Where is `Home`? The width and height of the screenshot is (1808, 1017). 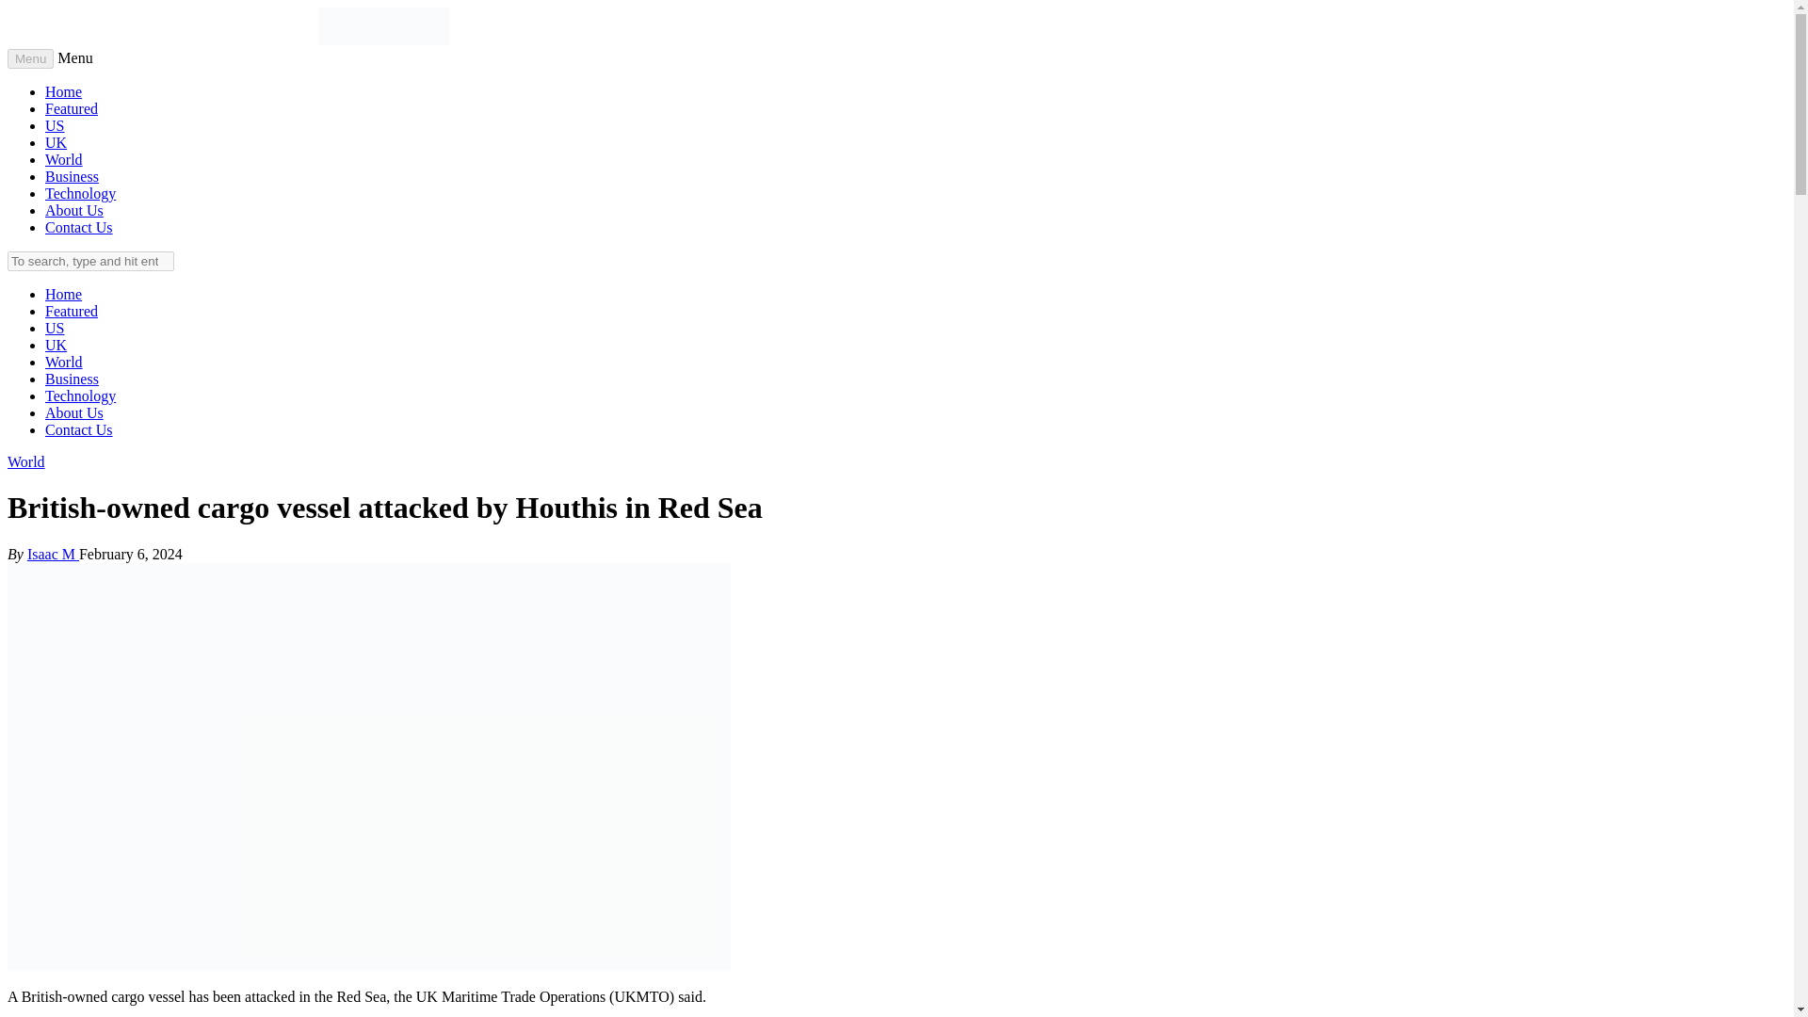 Home is located at coordinates (63, 294).